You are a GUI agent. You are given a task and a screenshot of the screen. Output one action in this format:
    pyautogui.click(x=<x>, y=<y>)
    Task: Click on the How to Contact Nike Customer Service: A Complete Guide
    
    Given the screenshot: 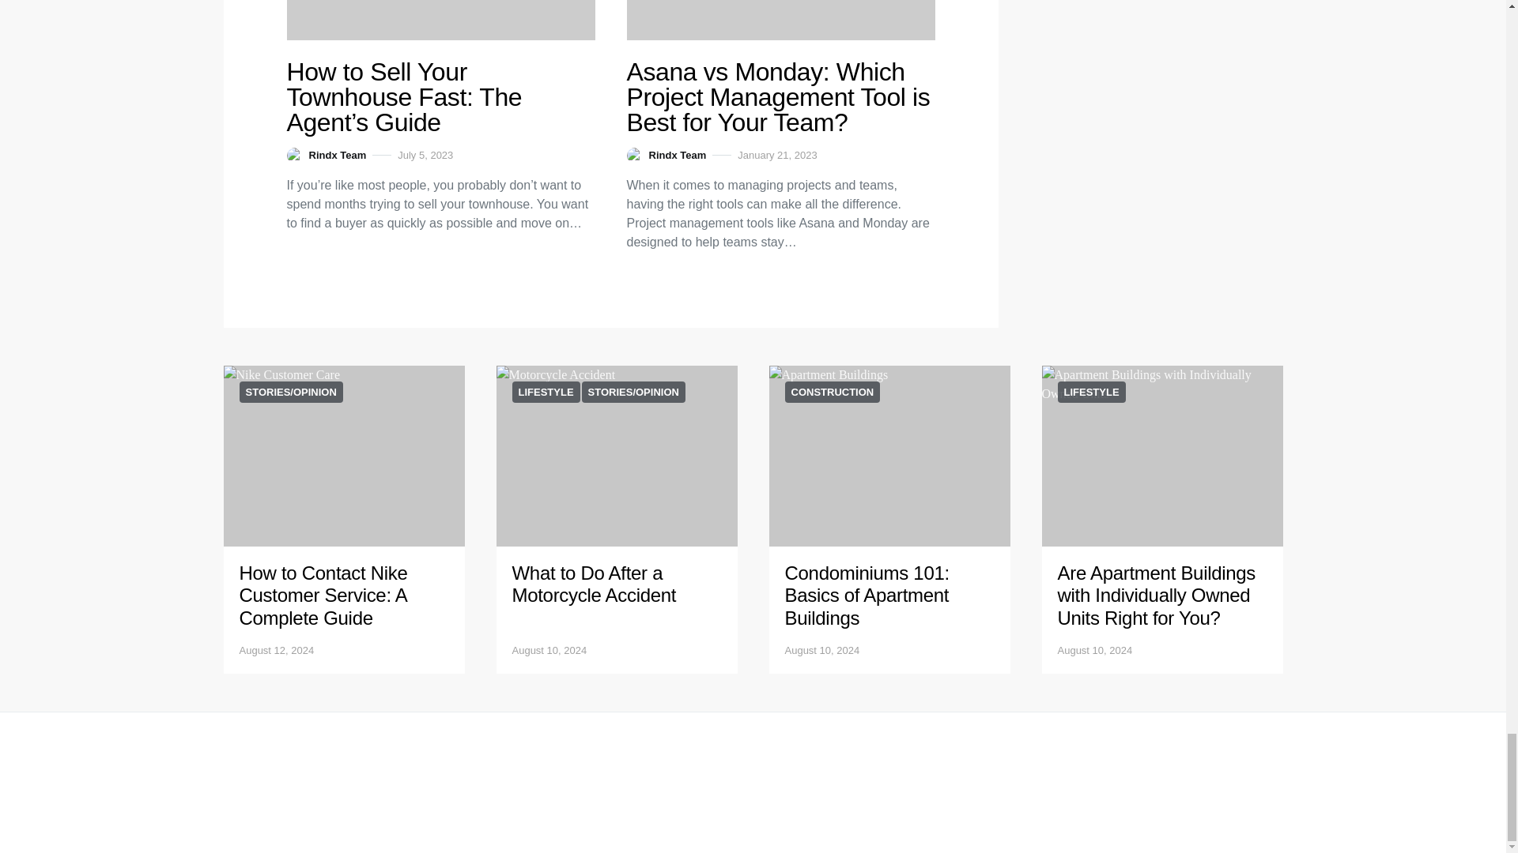 What is the action you would take?
    pyautogui.click(x=323, y=596)
    